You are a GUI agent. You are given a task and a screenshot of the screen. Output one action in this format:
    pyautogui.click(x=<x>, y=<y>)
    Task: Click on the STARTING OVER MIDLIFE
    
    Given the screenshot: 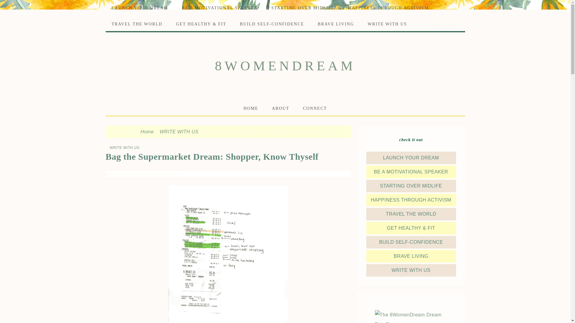 What is the action you would take?
    pyautogui.click(x=302, y=8)
    